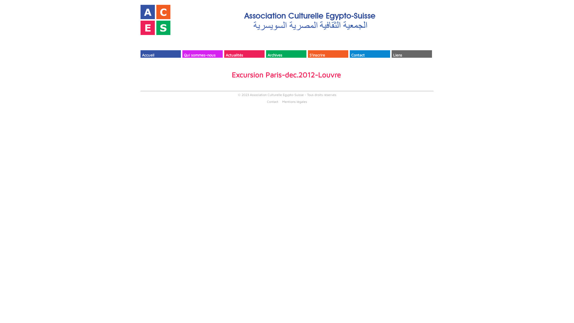 The height and width of the screenshot is (323, 574). Describe the element at coordinates (286, 54) in the screenshot. I see `Archives` at that location.